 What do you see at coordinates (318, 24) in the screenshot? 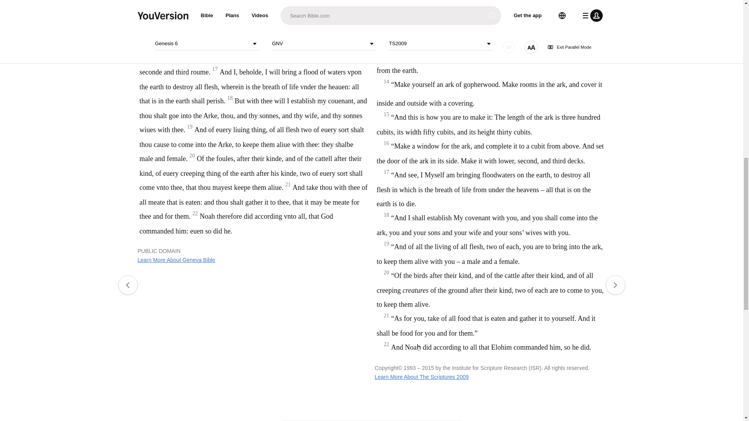
I see `Genesis 6: GNV` at bounding box center [318, 24].